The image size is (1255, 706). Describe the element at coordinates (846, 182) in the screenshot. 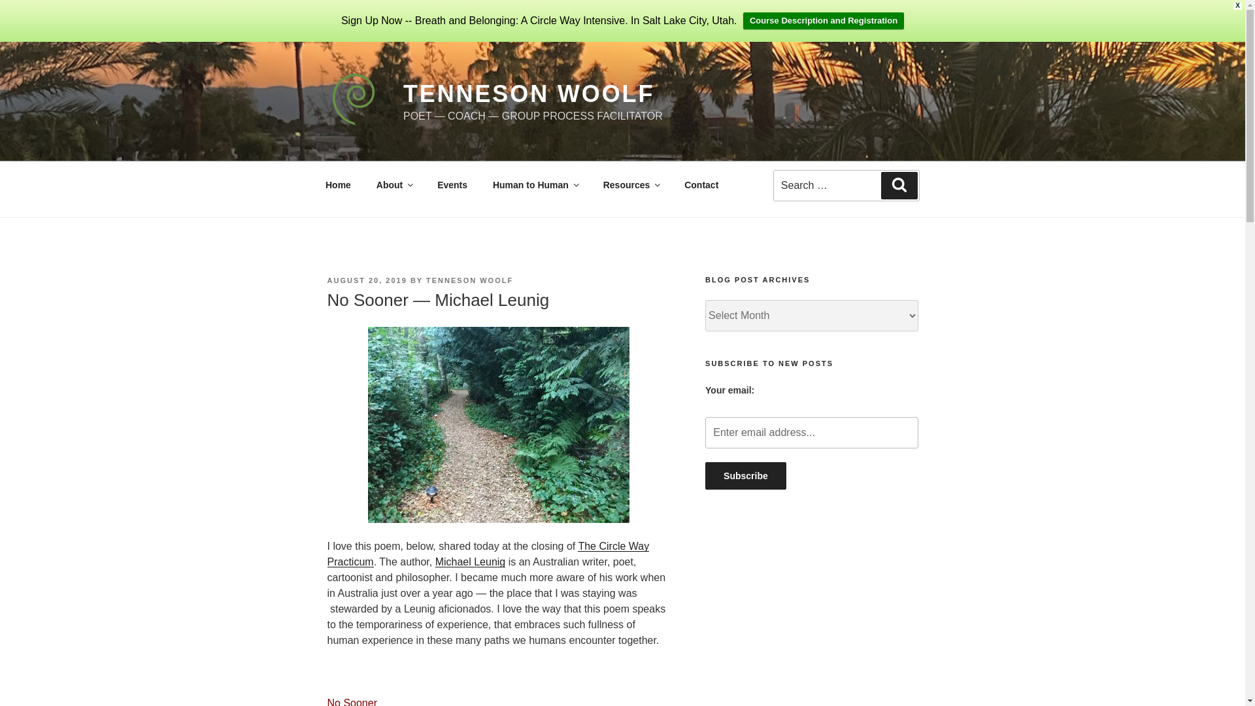

I see `Search` at that location.